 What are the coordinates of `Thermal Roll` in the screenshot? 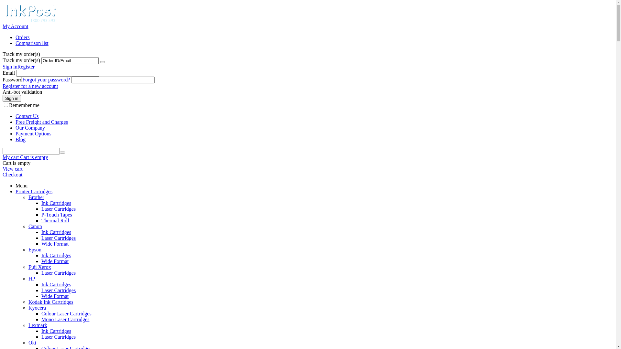 It's located at (55, 220).